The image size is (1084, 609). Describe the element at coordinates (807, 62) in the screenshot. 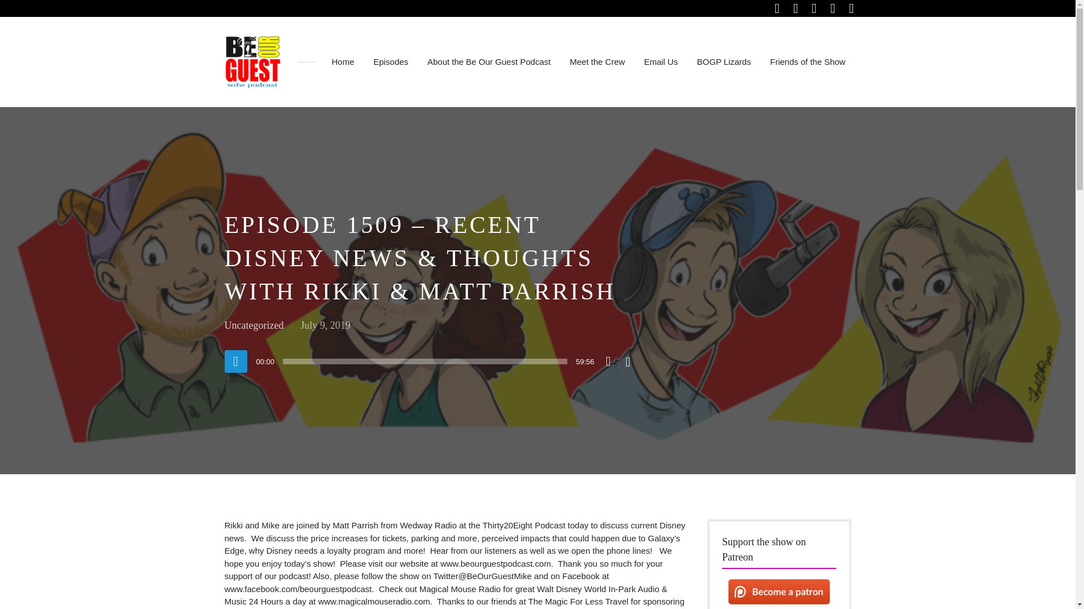

I see `Friends of the Show` at that location.